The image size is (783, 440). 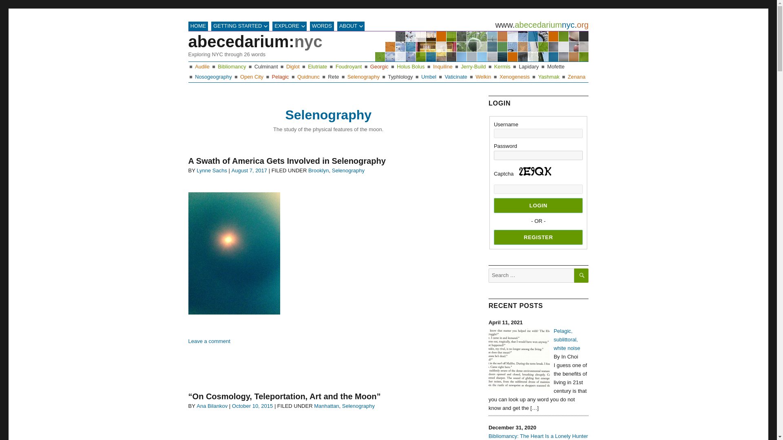 What do you see at coordinates (322, 26) in the screenshot?
I see `WORDS` at bounding box center [322, 26].